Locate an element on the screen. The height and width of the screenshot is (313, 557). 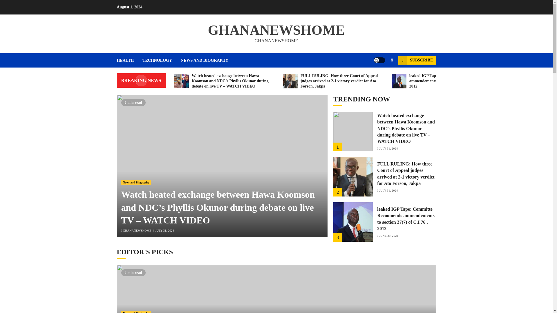
NEWS AND BIOGRAPHY is located at coordinates (204, 60).